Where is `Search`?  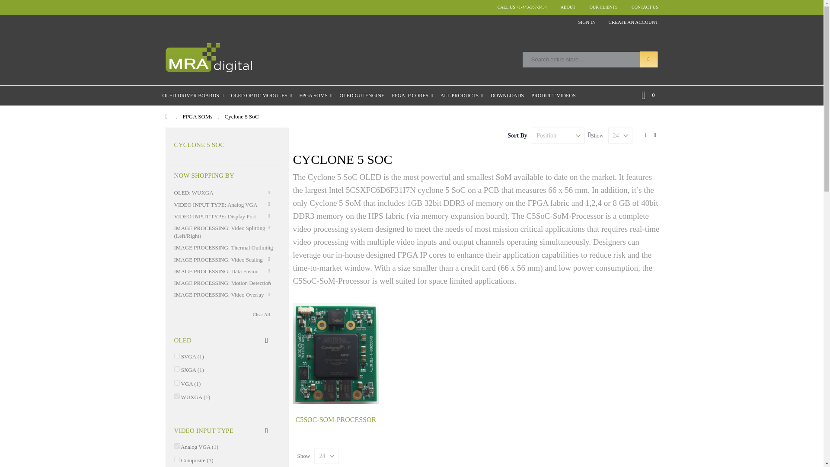
Search is located at coordinates (648, 59).